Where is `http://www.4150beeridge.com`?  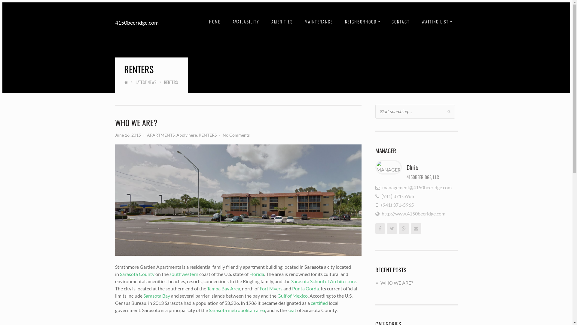 http://www.4150beeridge.com is located at coordinates (411, 214).